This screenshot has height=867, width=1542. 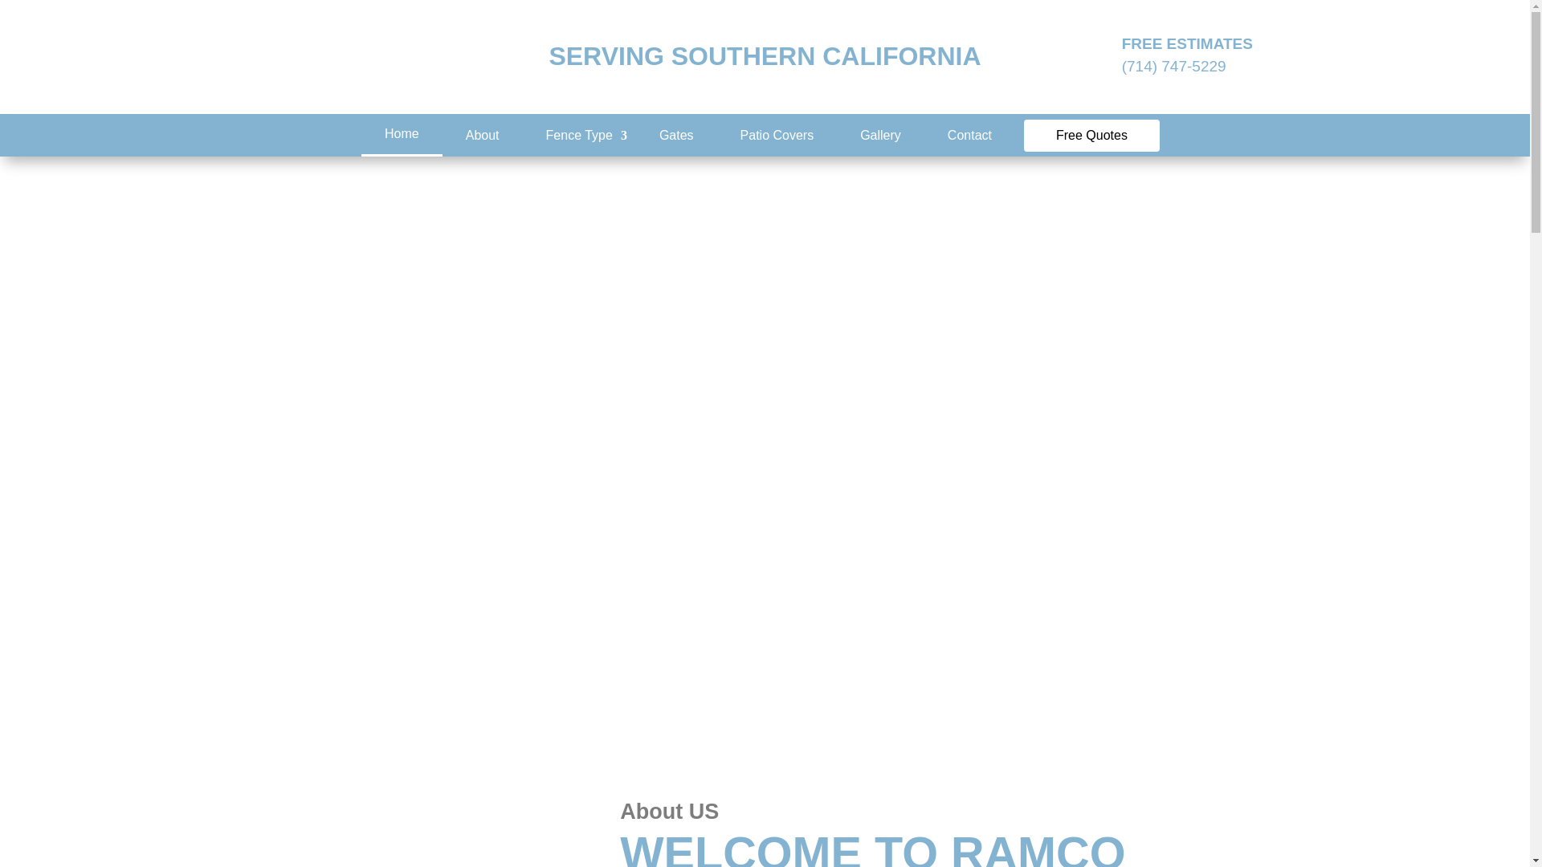 What do you see at coordinates (331, 57) in the screenshot?
I see `Ramco Construction` at bounding box center [331, 57].